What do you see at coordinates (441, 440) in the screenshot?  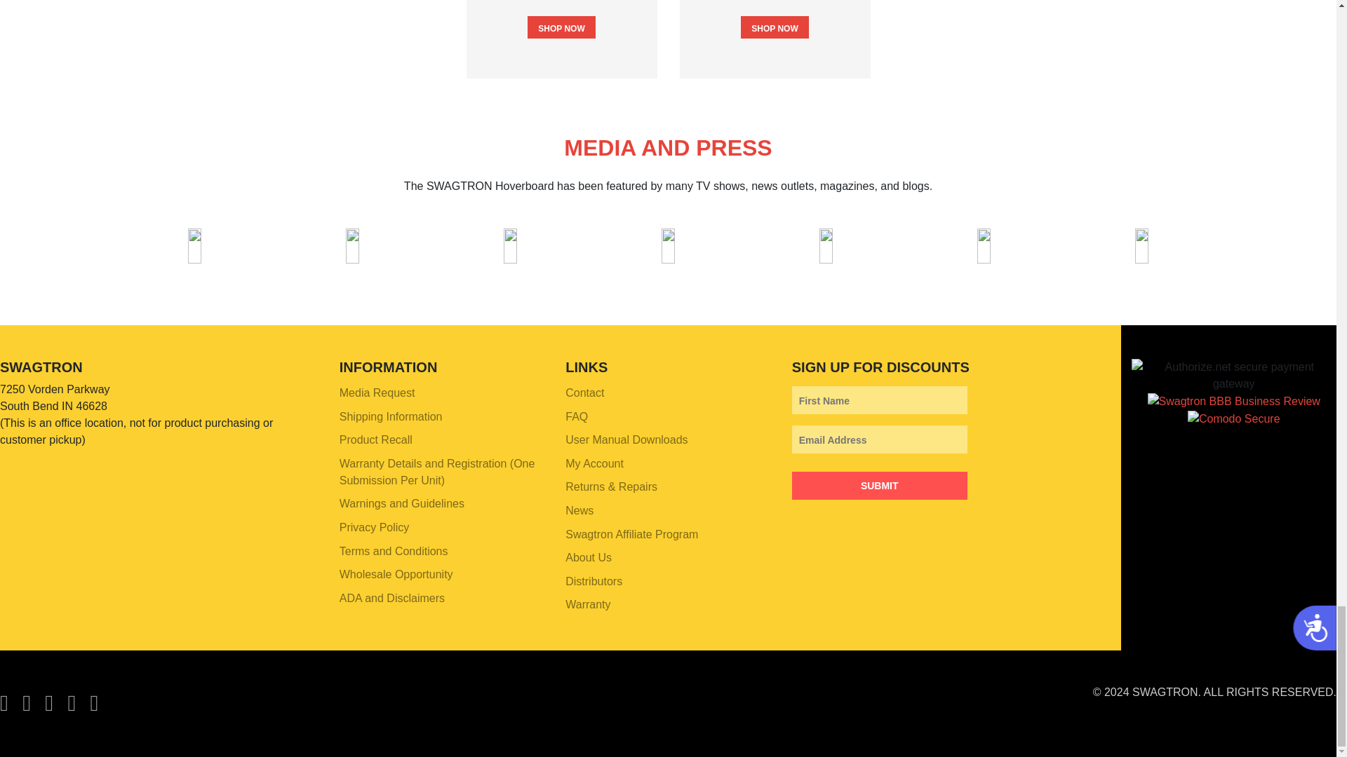 I see `Product Recall` at bounding box center [441, 440].